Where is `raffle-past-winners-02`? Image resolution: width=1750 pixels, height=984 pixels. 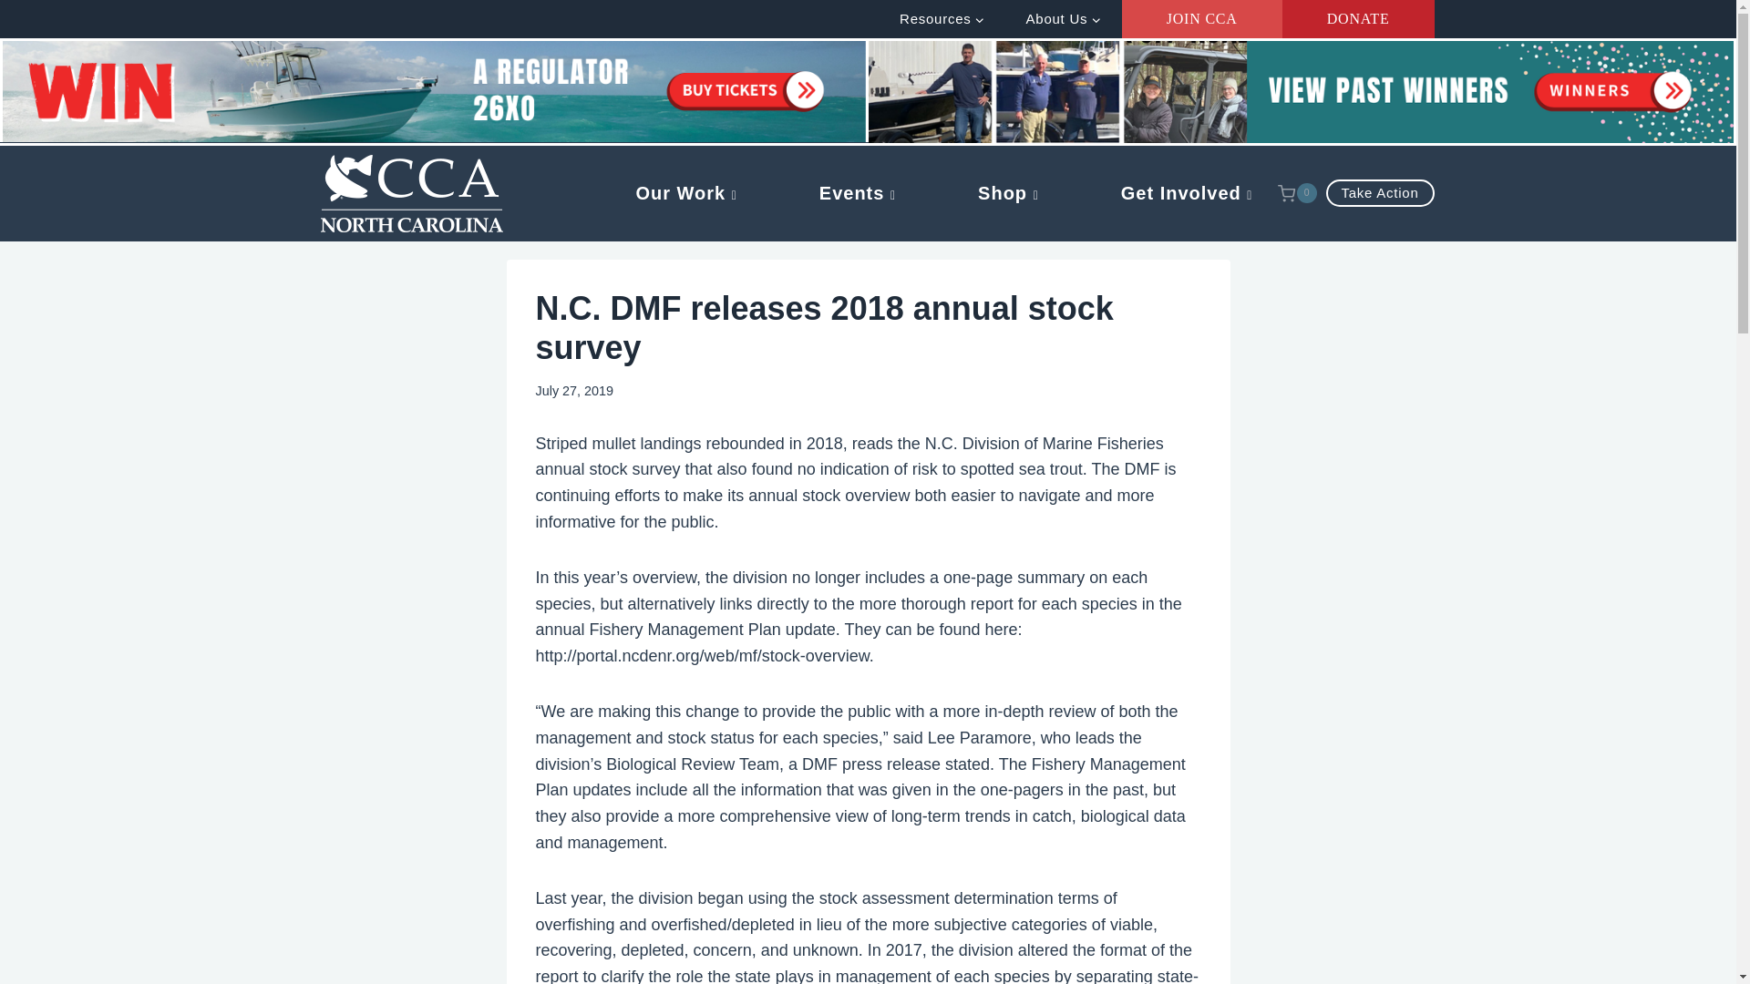 raffle-past-winners-02 is located at coordinates (1301, 91).